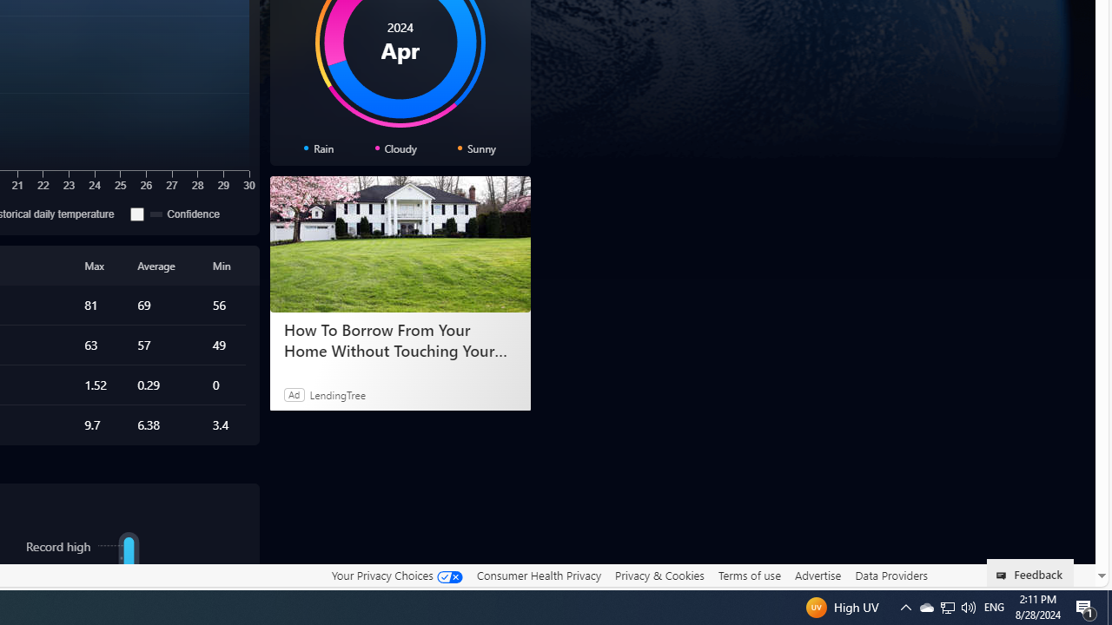 This screenshot has width=1112, height=625. I want to click on Terms of use, so click(749, 575).